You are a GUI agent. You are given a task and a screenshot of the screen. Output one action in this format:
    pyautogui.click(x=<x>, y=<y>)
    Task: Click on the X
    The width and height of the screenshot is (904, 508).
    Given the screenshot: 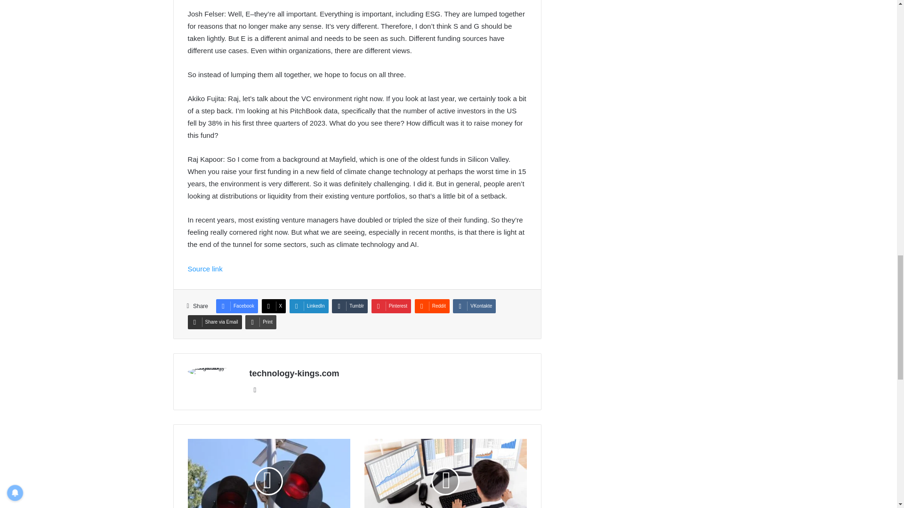 What is the action you would take?
    pyautogui.click(x=274, y=306)
    